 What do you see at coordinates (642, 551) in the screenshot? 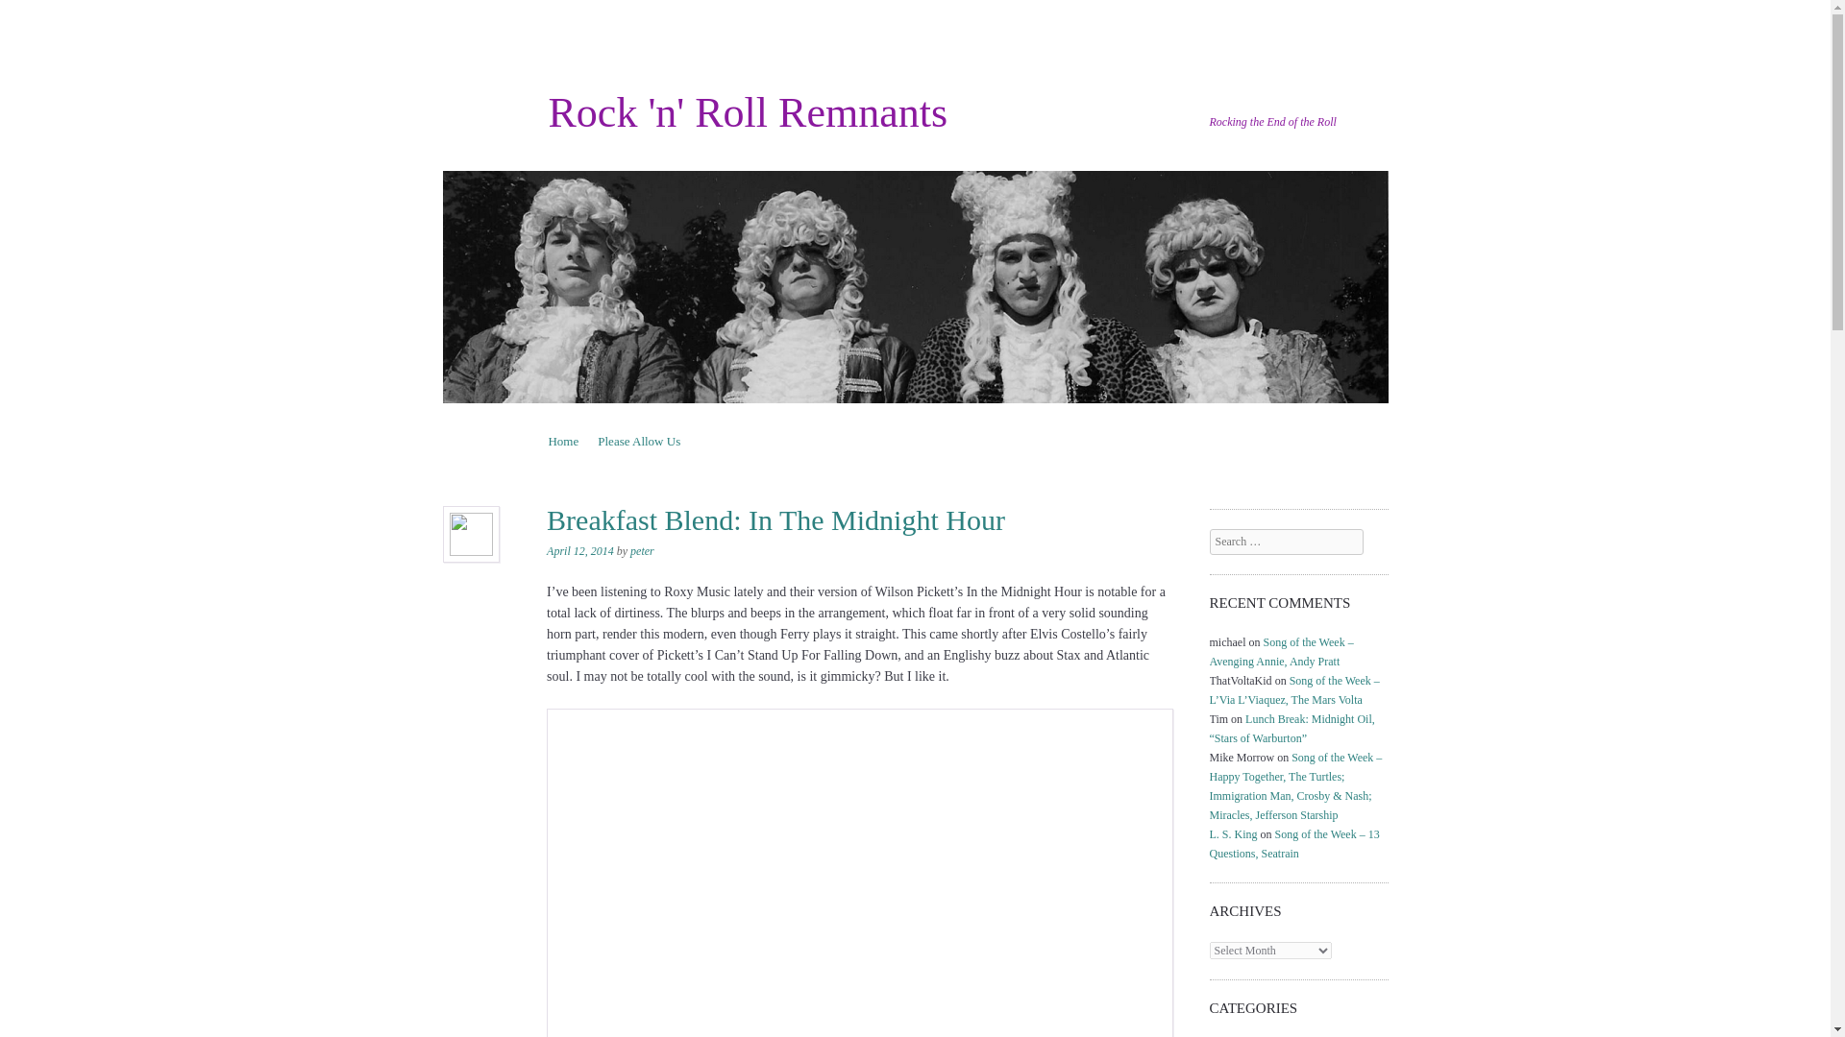
I see `peter` at bounding box center [642, 551].